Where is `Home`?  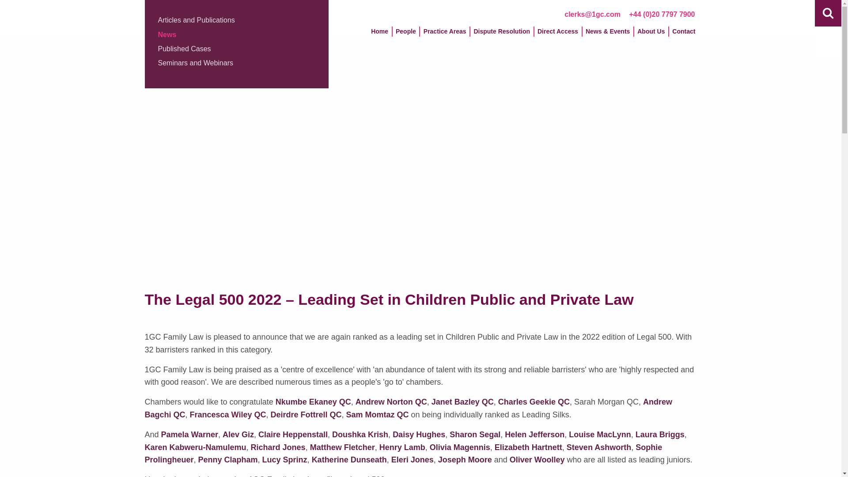
Home is located at coordinates (379, 34).